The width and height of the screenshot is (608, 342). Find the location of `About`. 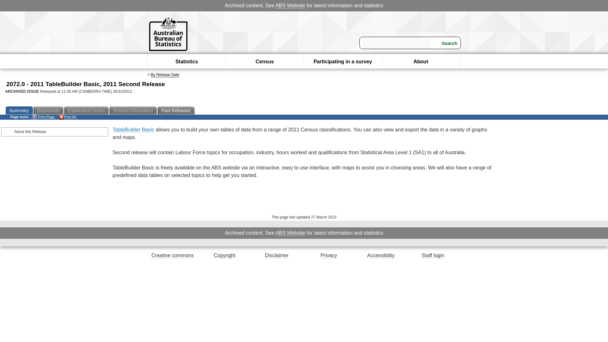

About is located at coordinates (421, 61).